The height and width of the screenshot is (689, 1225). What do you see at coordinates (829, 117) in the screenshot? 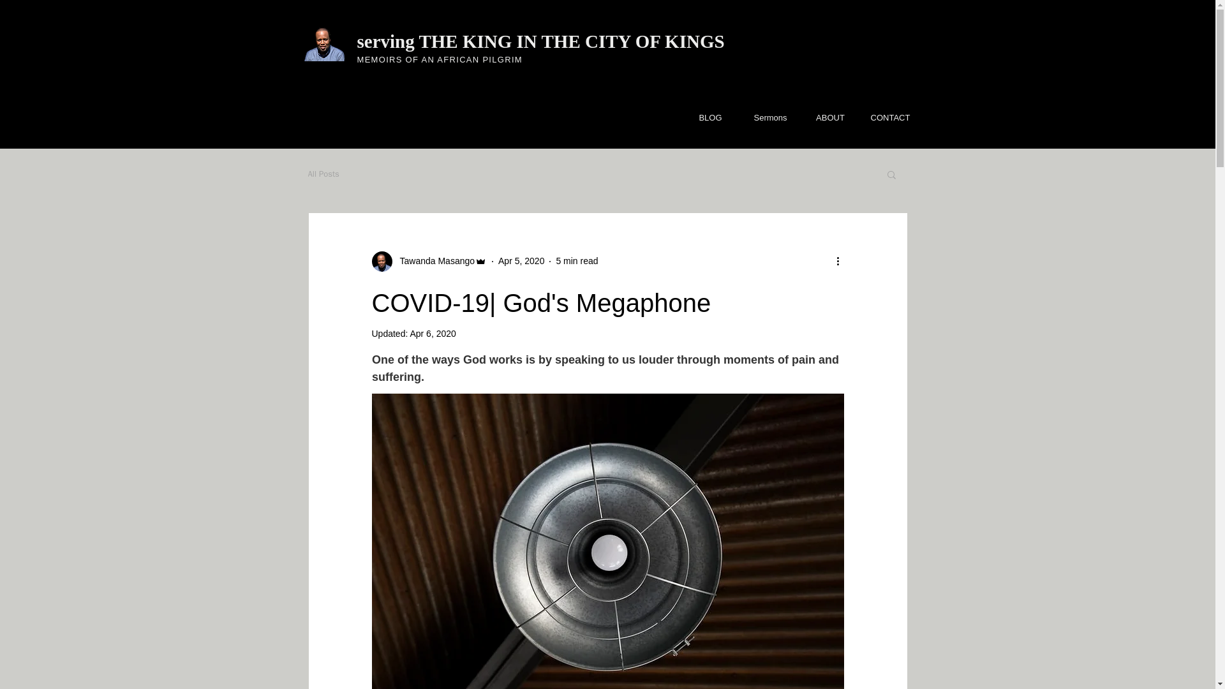
I see `ABOUT` at bounding box center [829, 117].